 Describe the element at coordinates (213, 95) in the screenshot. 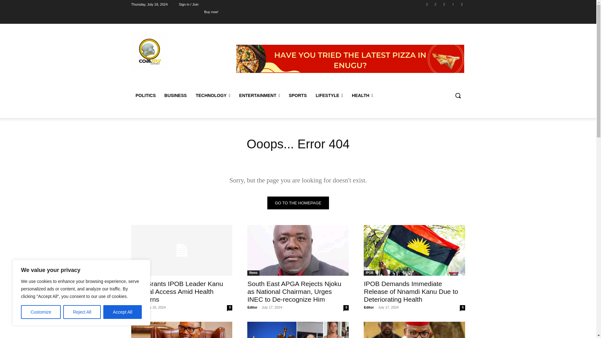

I see `TECHNOLOGY` at that location.